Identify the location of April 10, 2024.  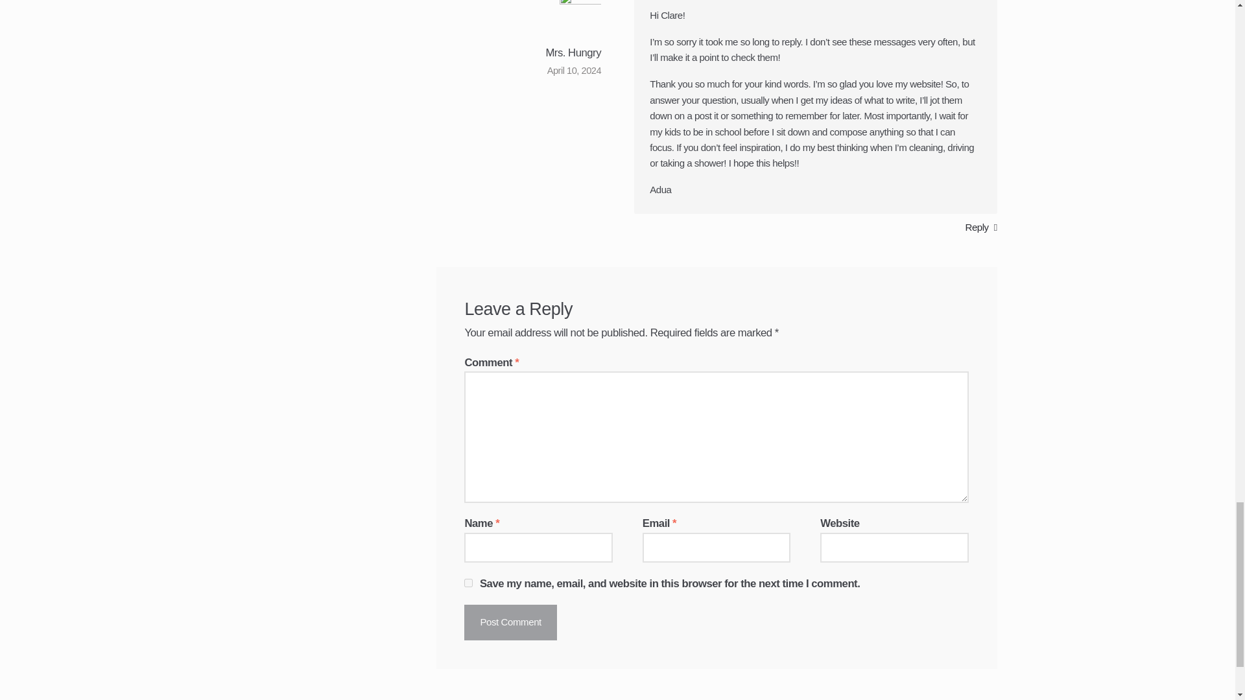
(575, 70).